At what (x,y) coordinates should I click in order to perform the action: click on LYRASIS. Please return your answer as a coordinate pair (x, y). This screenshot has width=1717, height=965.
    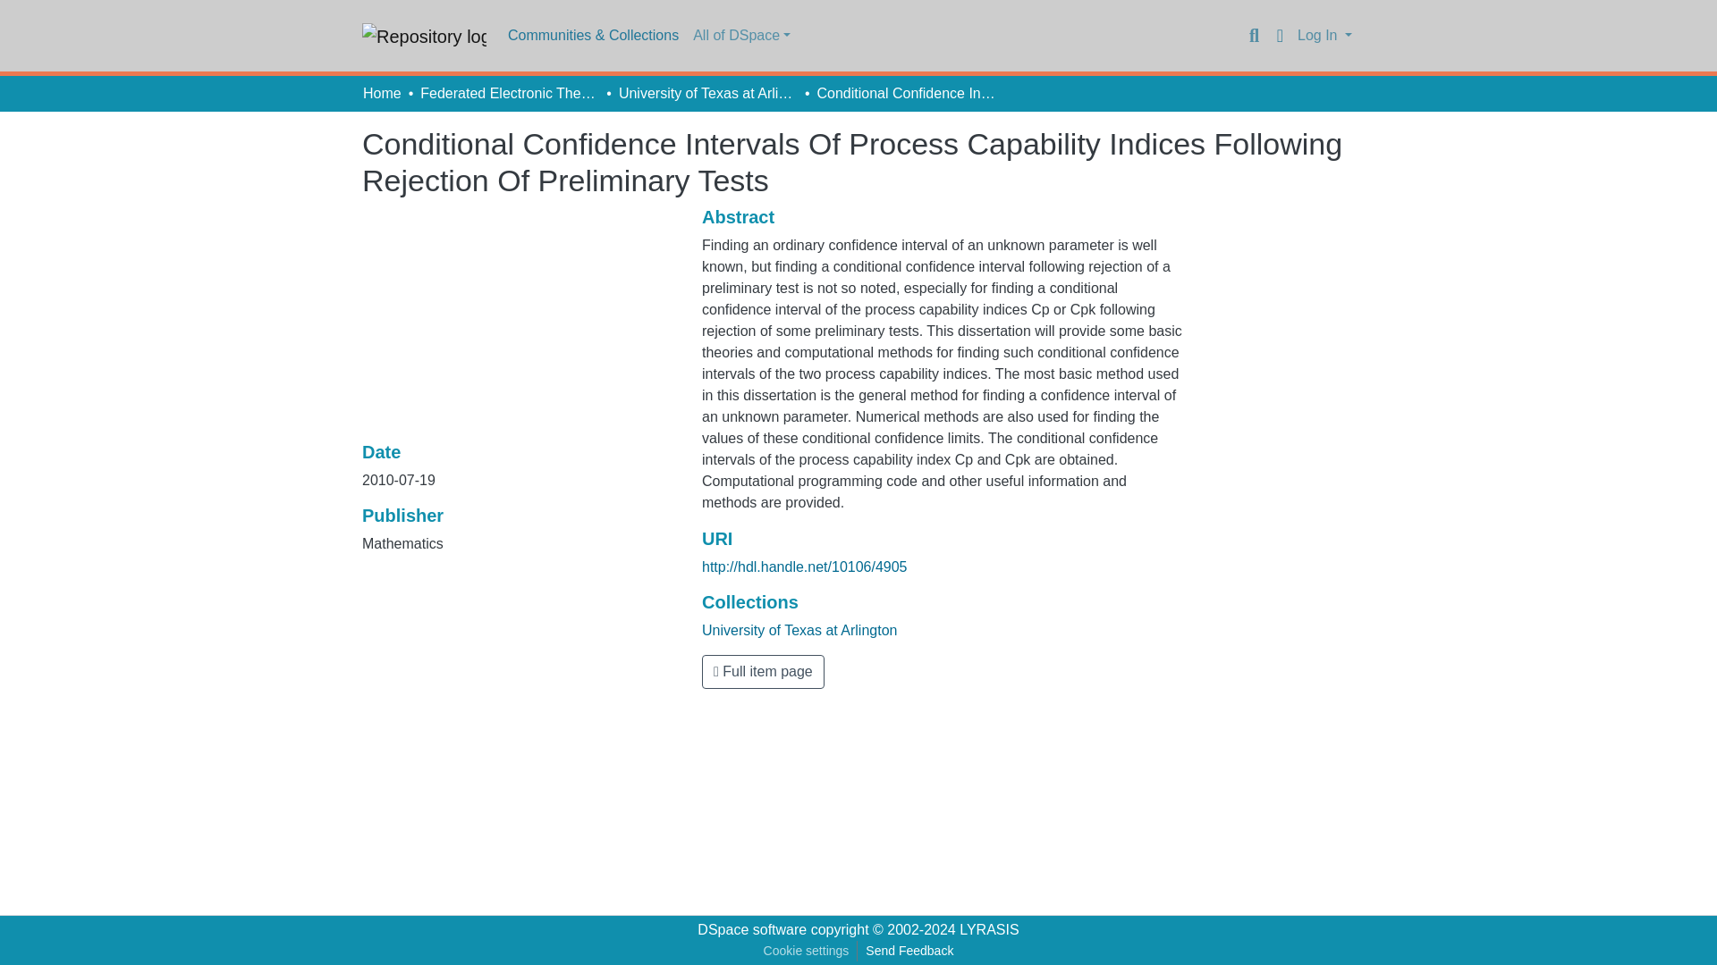
    Looking at the image, I should click on (989, 929).